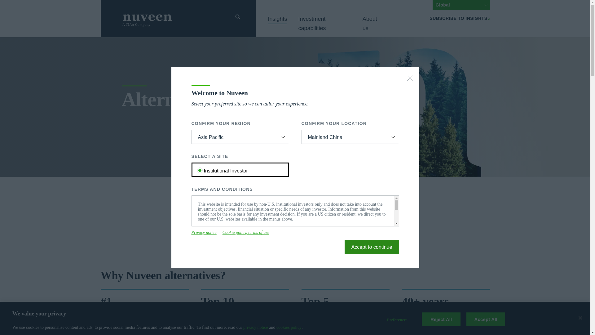  Describe the element at coordinates (229, 247) in the screenshot. I see `opens in a new window` at that location.